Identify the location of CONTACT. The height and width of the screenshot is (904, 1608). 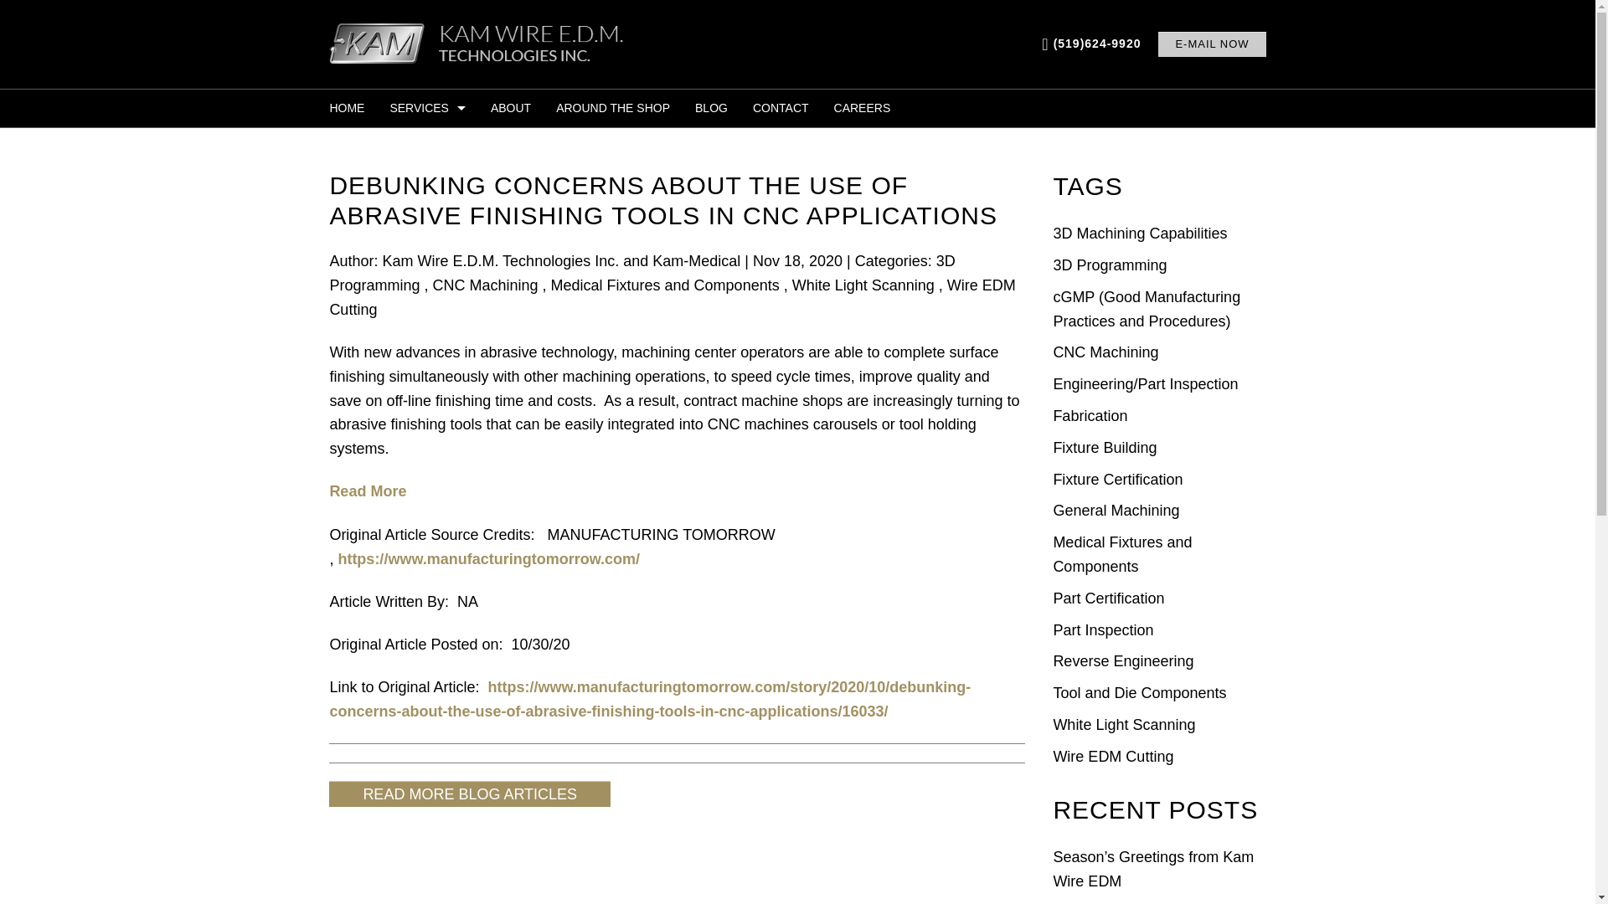
(781, 108).